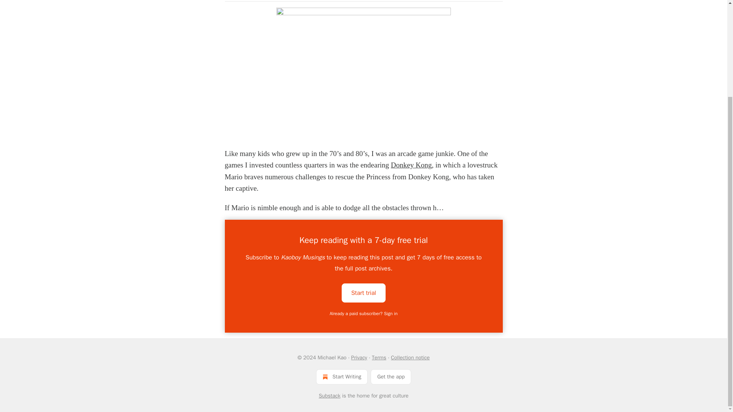  Describe the element at coordinates (342, 377) in the screenshot. I see `Start Writing` at that location.